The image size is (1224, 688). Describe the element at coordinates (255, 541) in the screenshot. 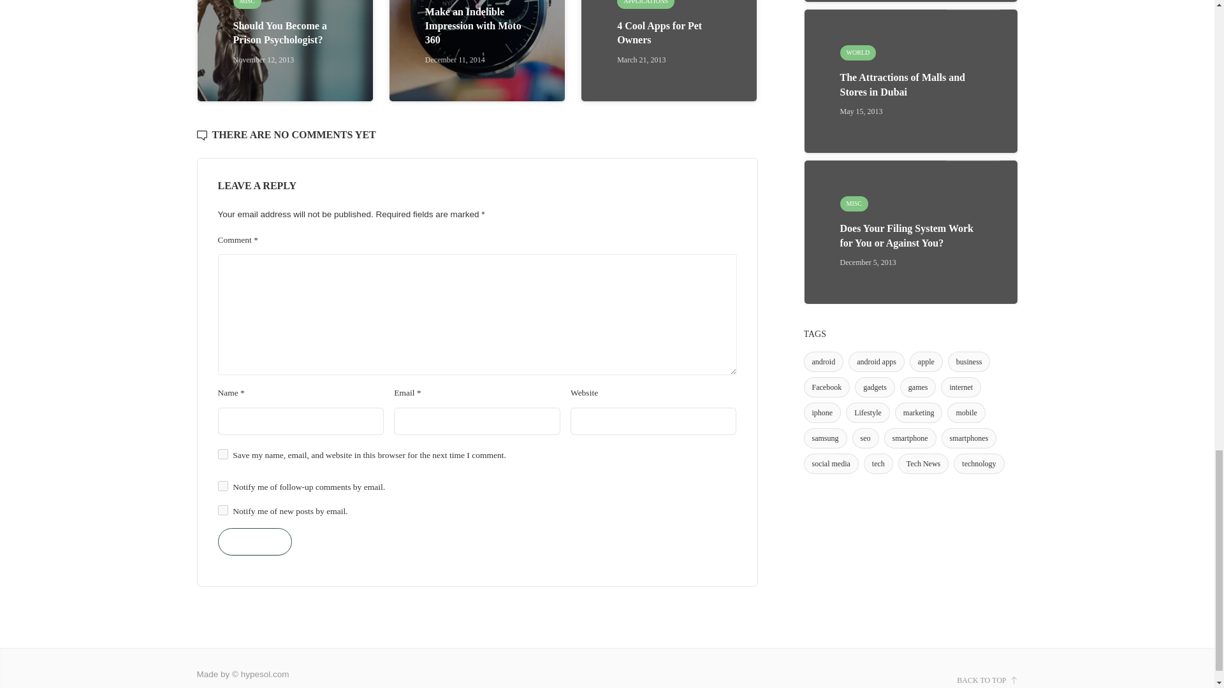

I see `Post Comment` at that location.